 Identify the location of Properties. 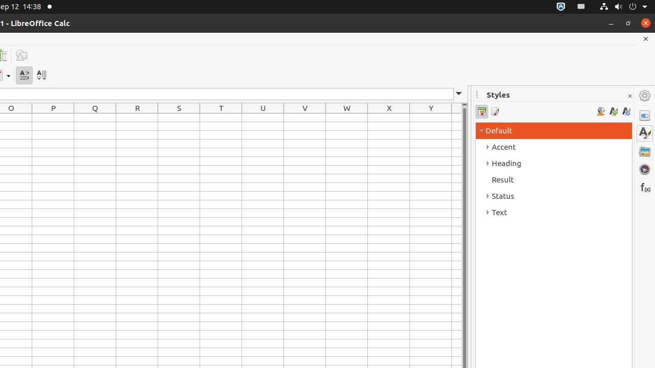
(645, 116).